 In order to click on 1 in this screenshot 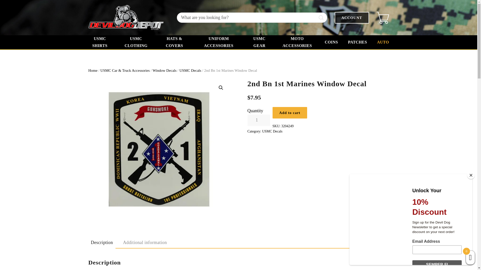, I will do `click(259, 120)`.